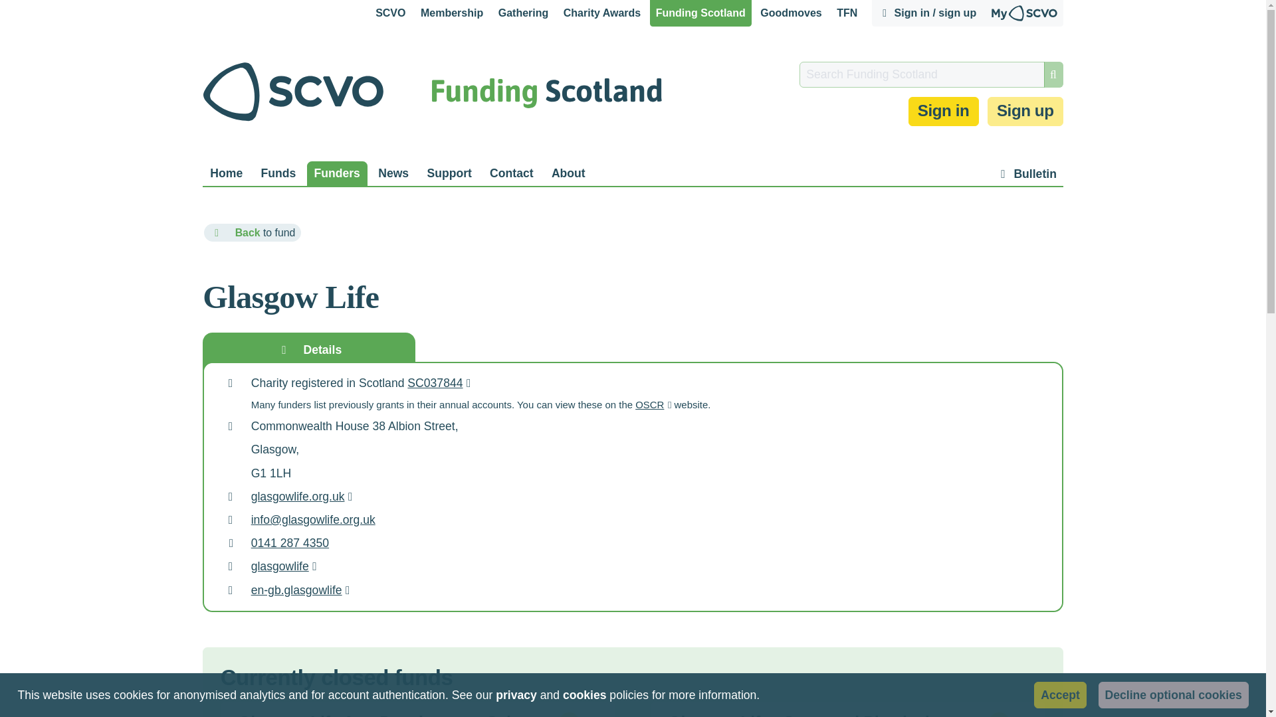 This screenshot has height=717, width=1276. What do you see at coordinates (847, 13) in the screenshot?
I see `Third Force News` at bounding box center [847, 13].